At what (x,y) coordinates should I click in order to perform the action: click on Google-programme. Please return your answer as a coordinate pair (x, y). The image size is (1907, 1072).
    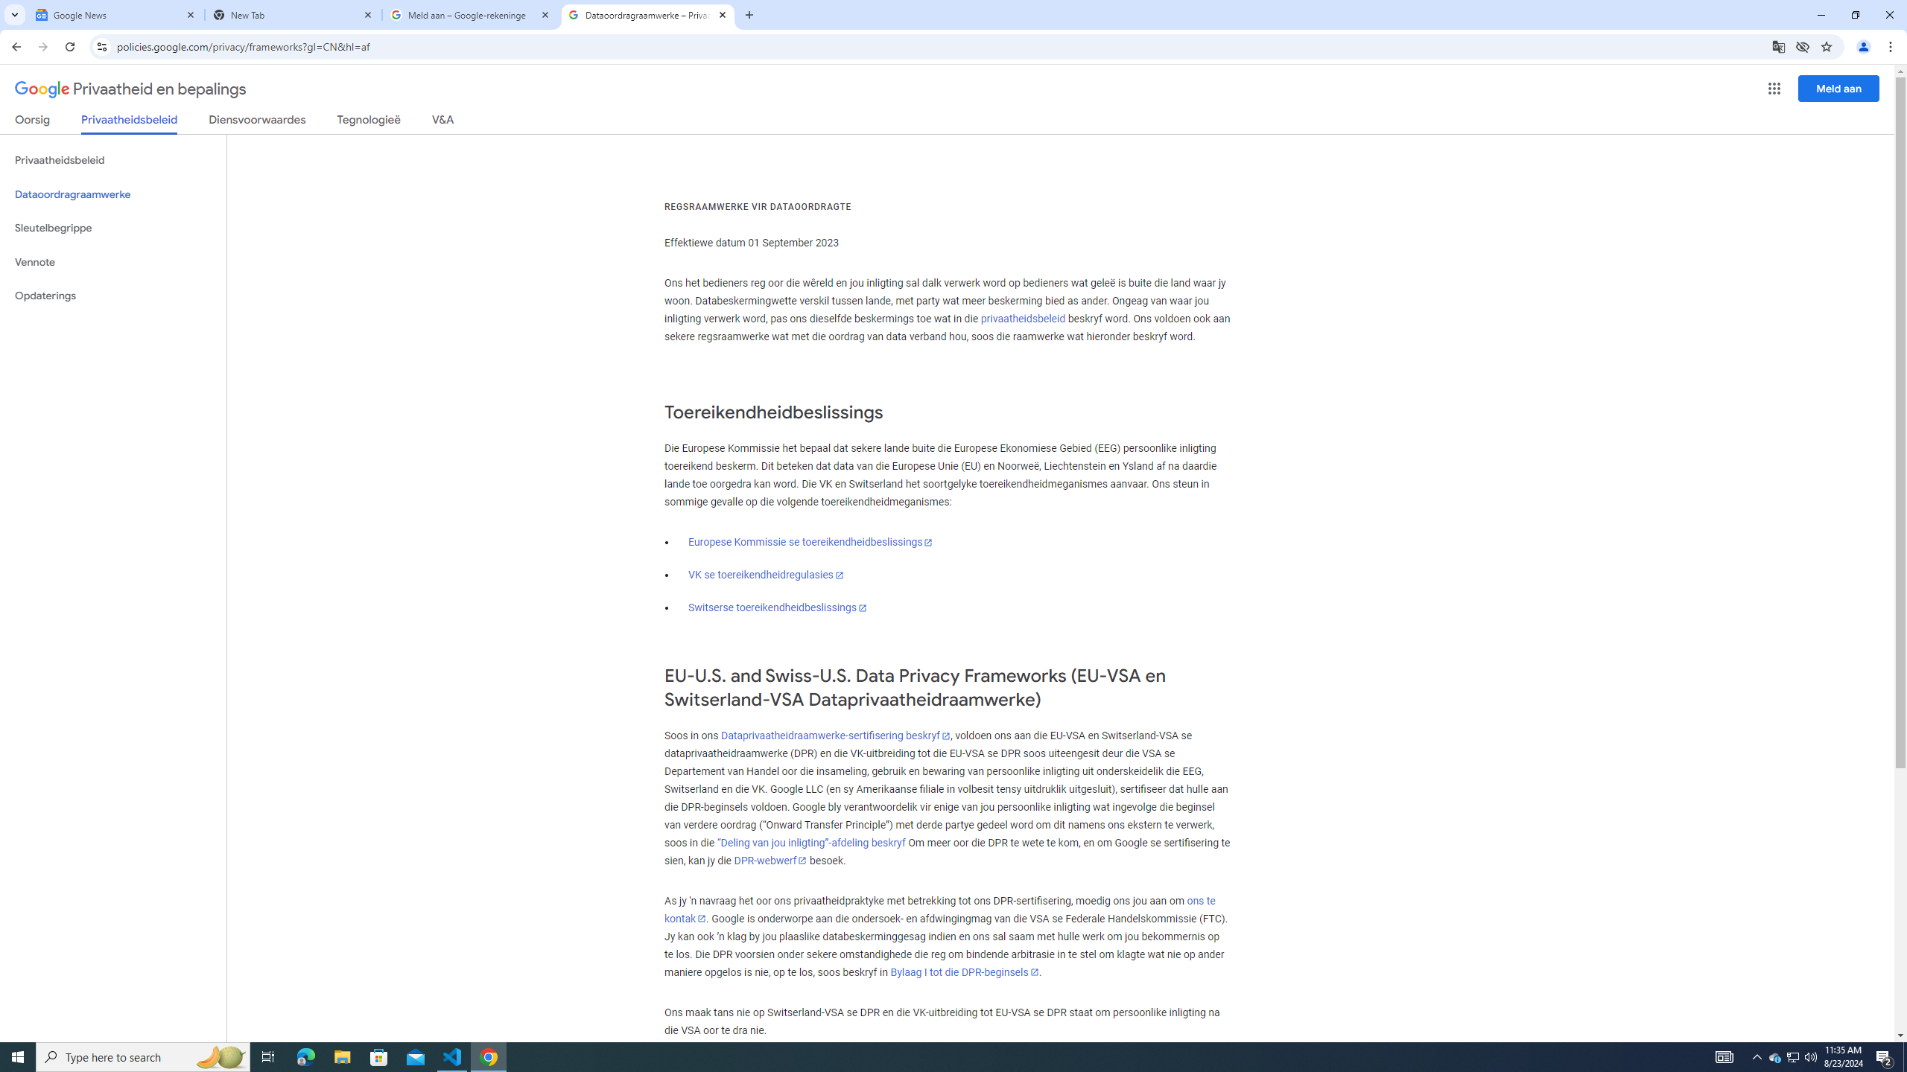
    Looking at the image, I should click on (1774, 89).